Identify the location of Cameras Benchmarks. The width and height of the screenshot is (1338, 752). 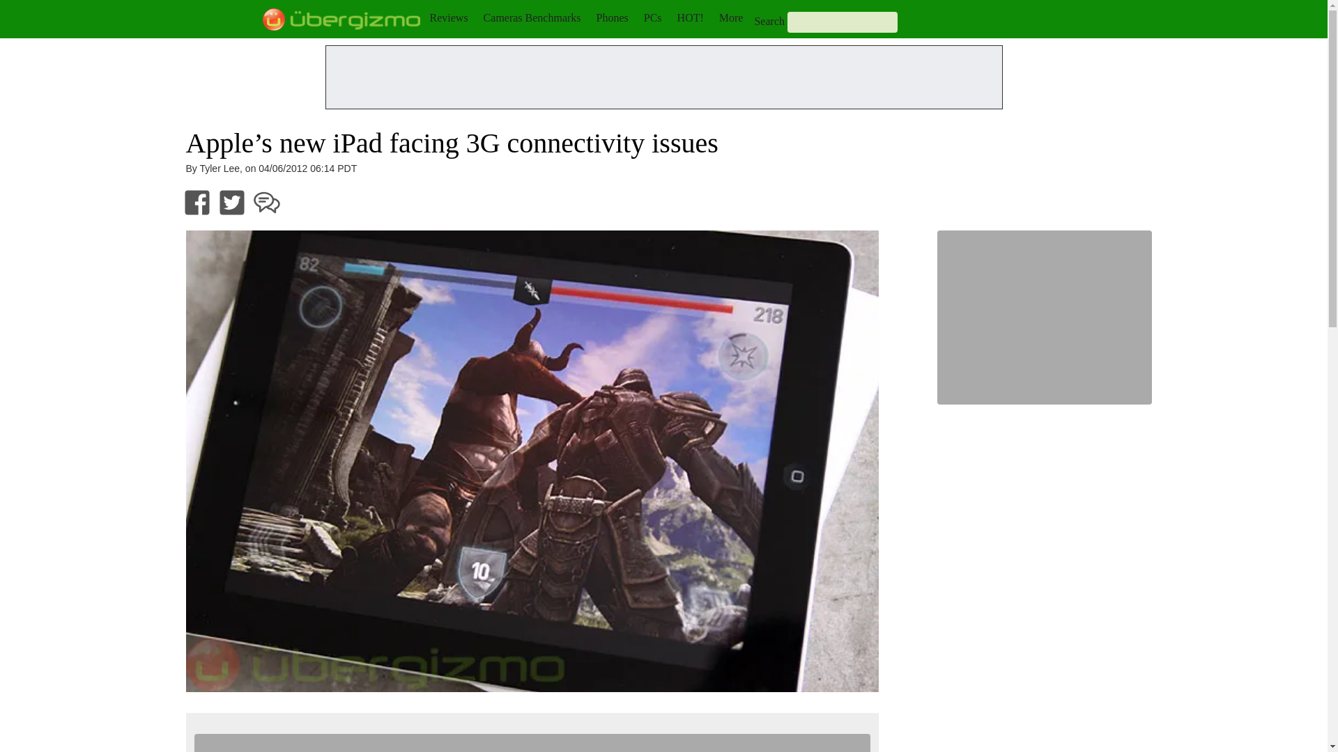
(532, 17).